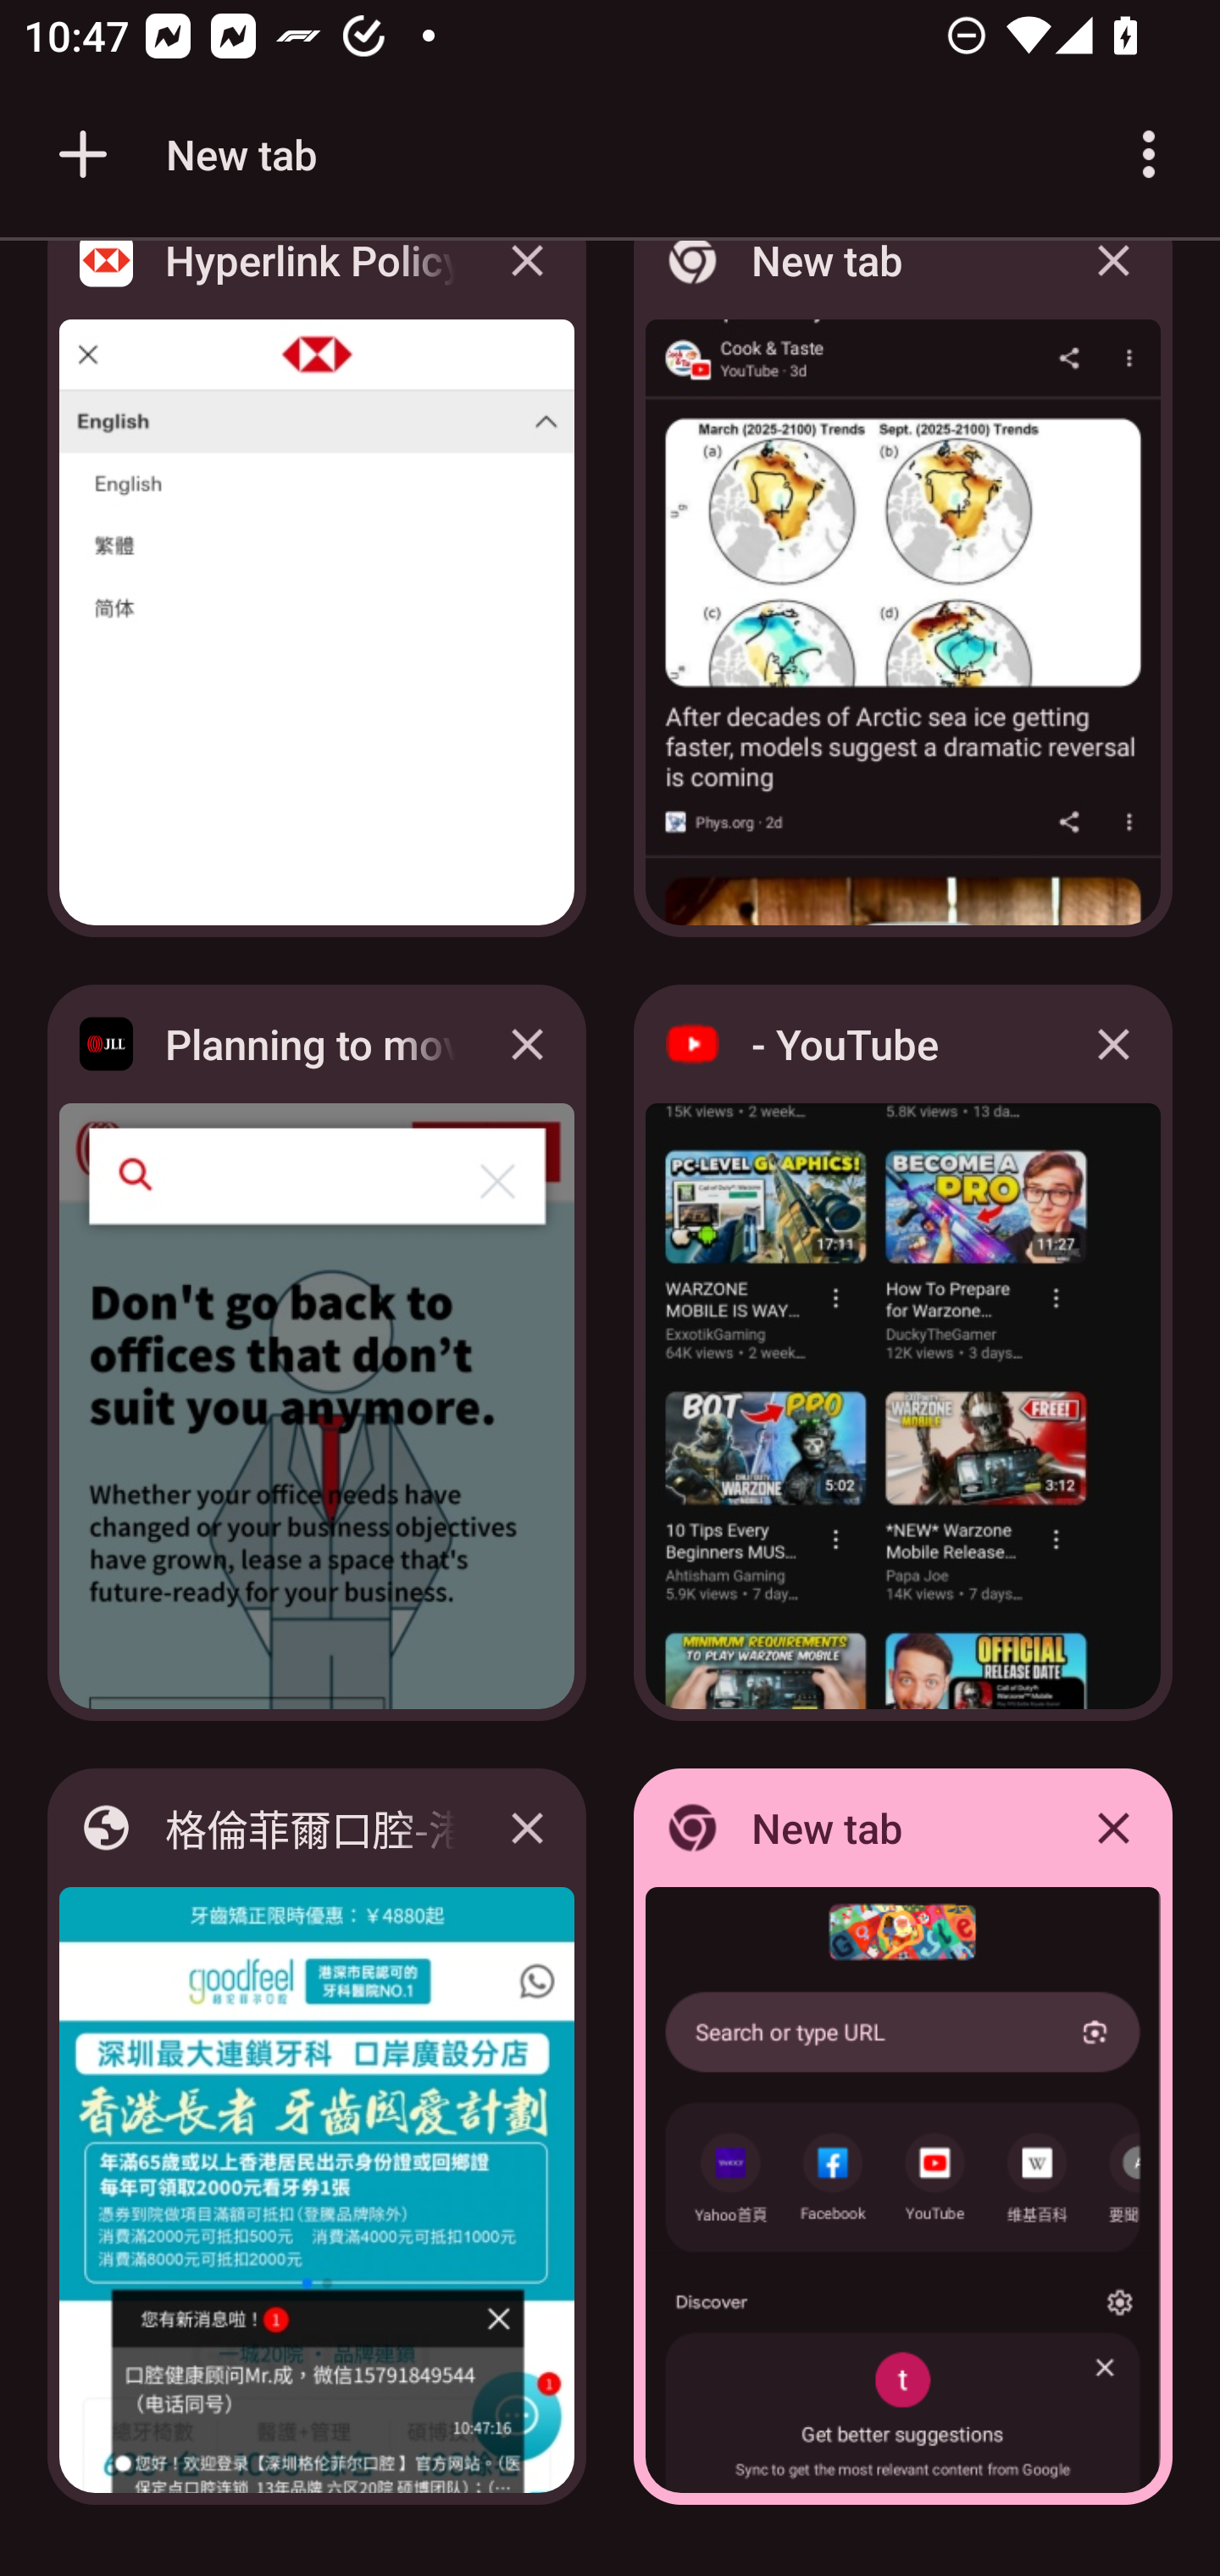 Image resolution: width=1220 pixels, height=2576 pixels. I want to click on Close Hyperlink Policy - HSBC HK tab, so click(527, 285).